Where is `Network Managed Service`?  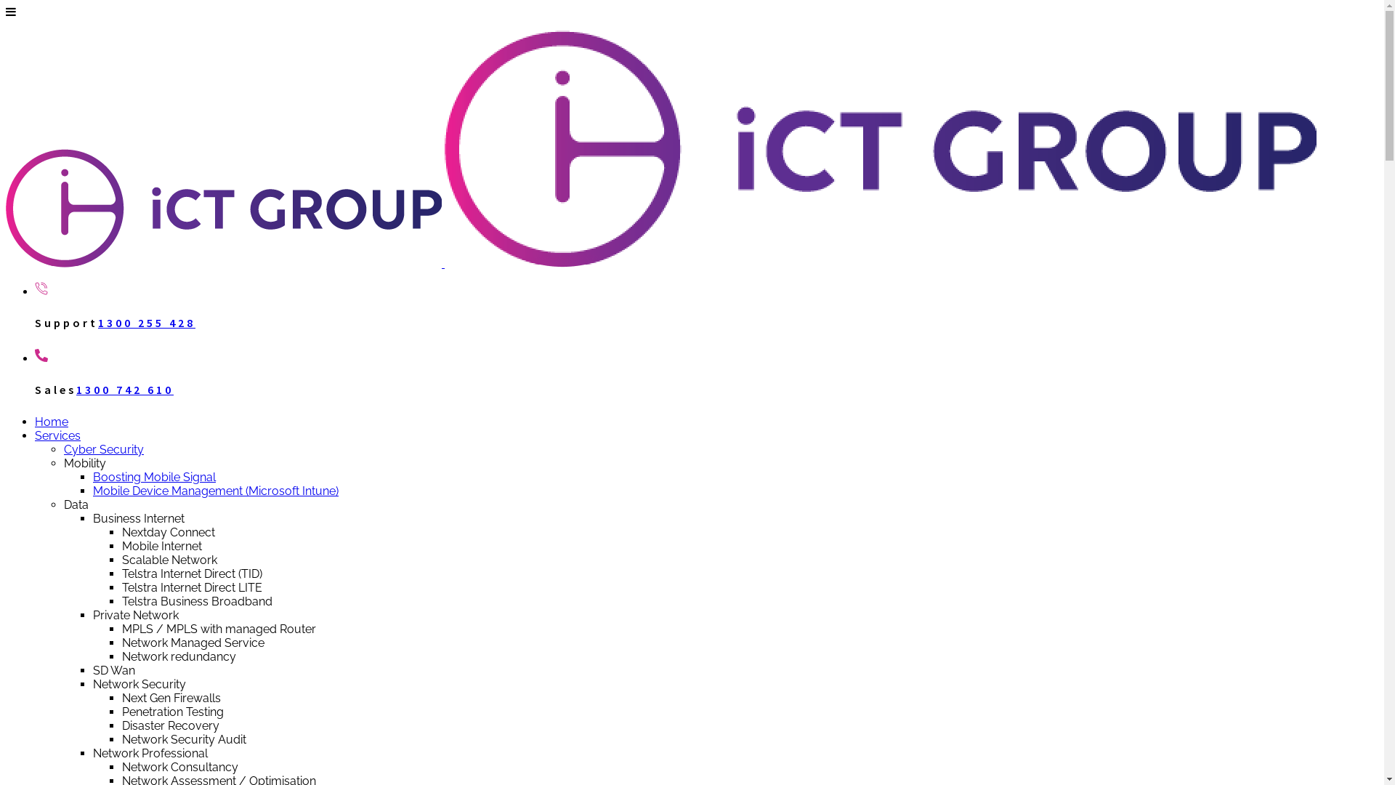 Network Managed Service is located at coordinates (193, 643).